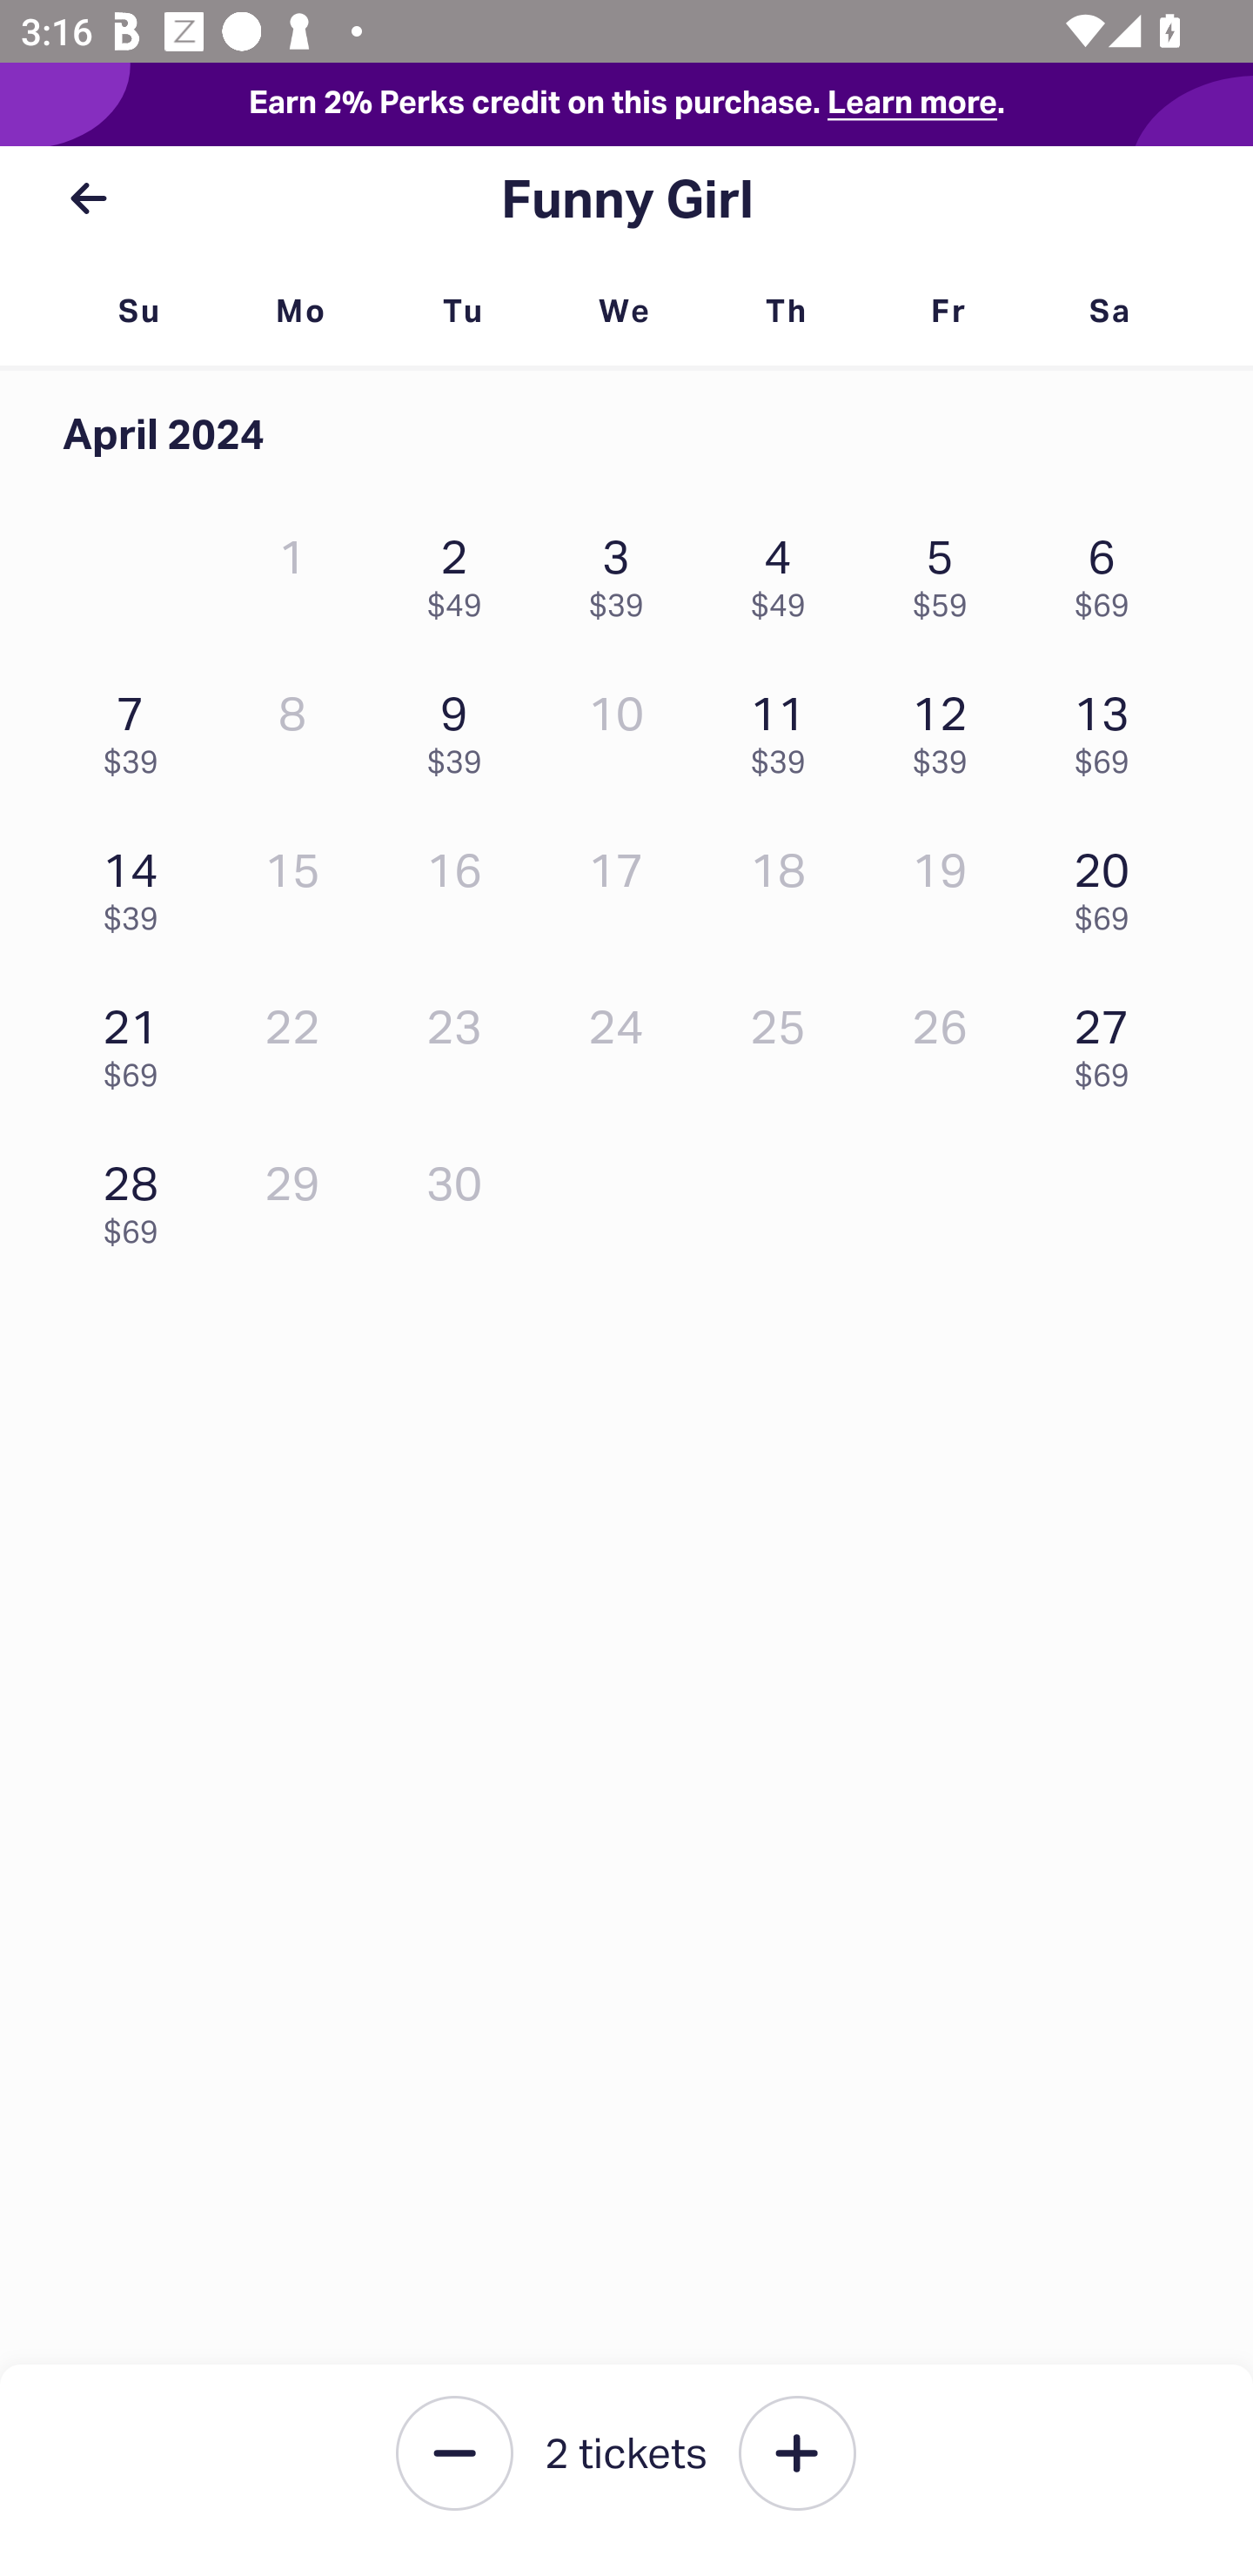 This screenshot has height=2576, width=1253. I want to click on 27 $69, so click(1109, 1040).